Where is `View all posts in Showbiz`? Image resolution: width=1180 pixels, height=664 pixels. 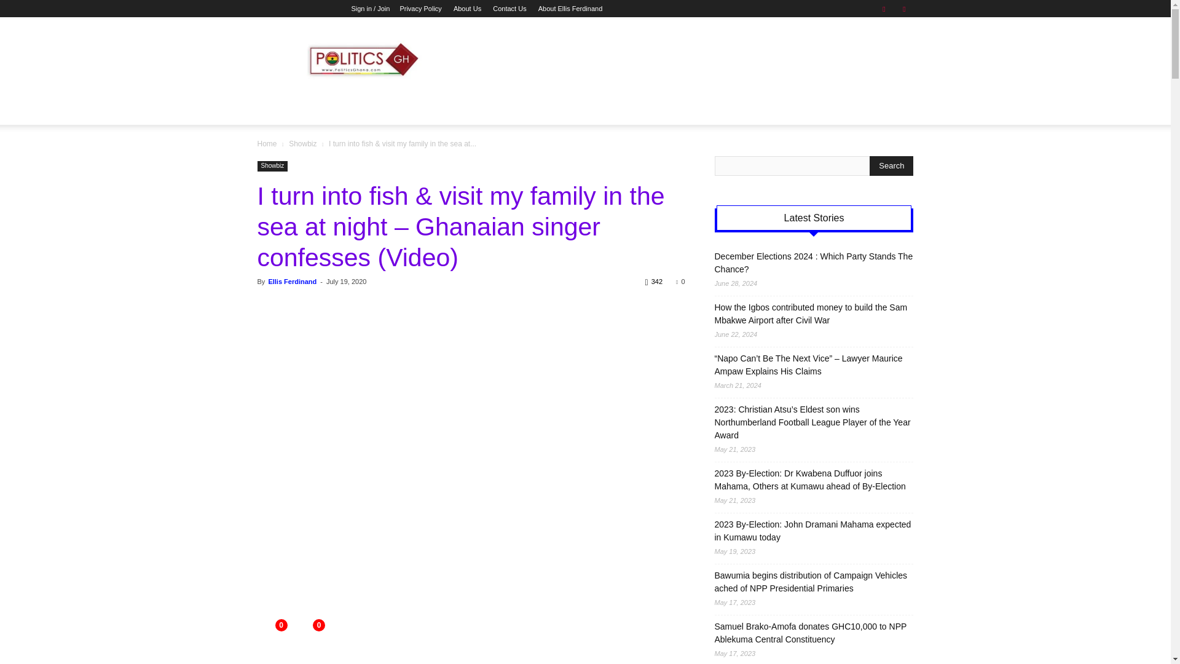 View all posts in Showbiz is located at coordinates (302, 143).